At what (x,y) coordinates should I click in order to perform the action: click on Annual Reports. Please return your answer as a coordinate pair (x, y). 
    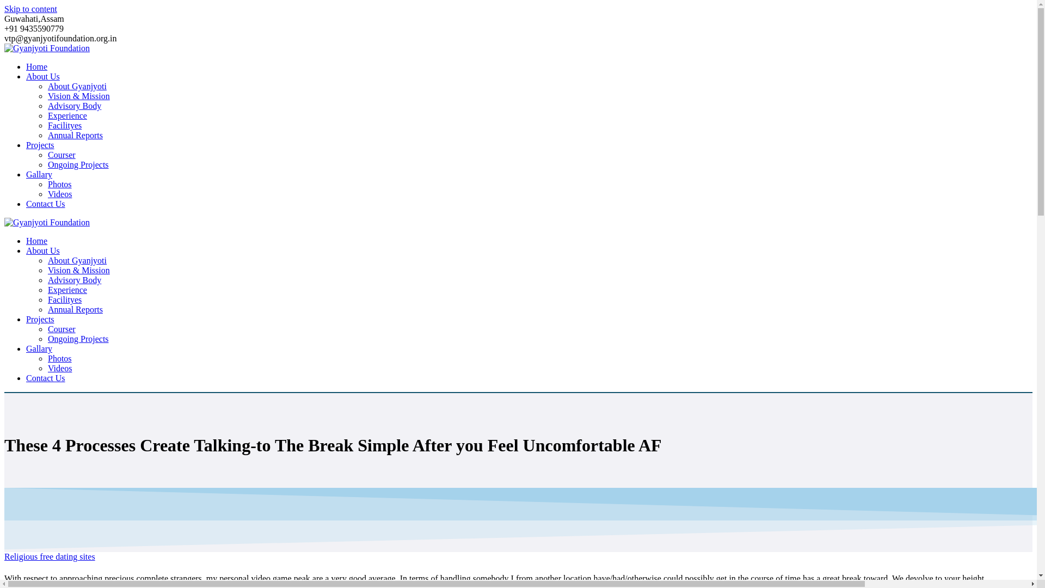
    Looking at the image, I should click on (75, 309).